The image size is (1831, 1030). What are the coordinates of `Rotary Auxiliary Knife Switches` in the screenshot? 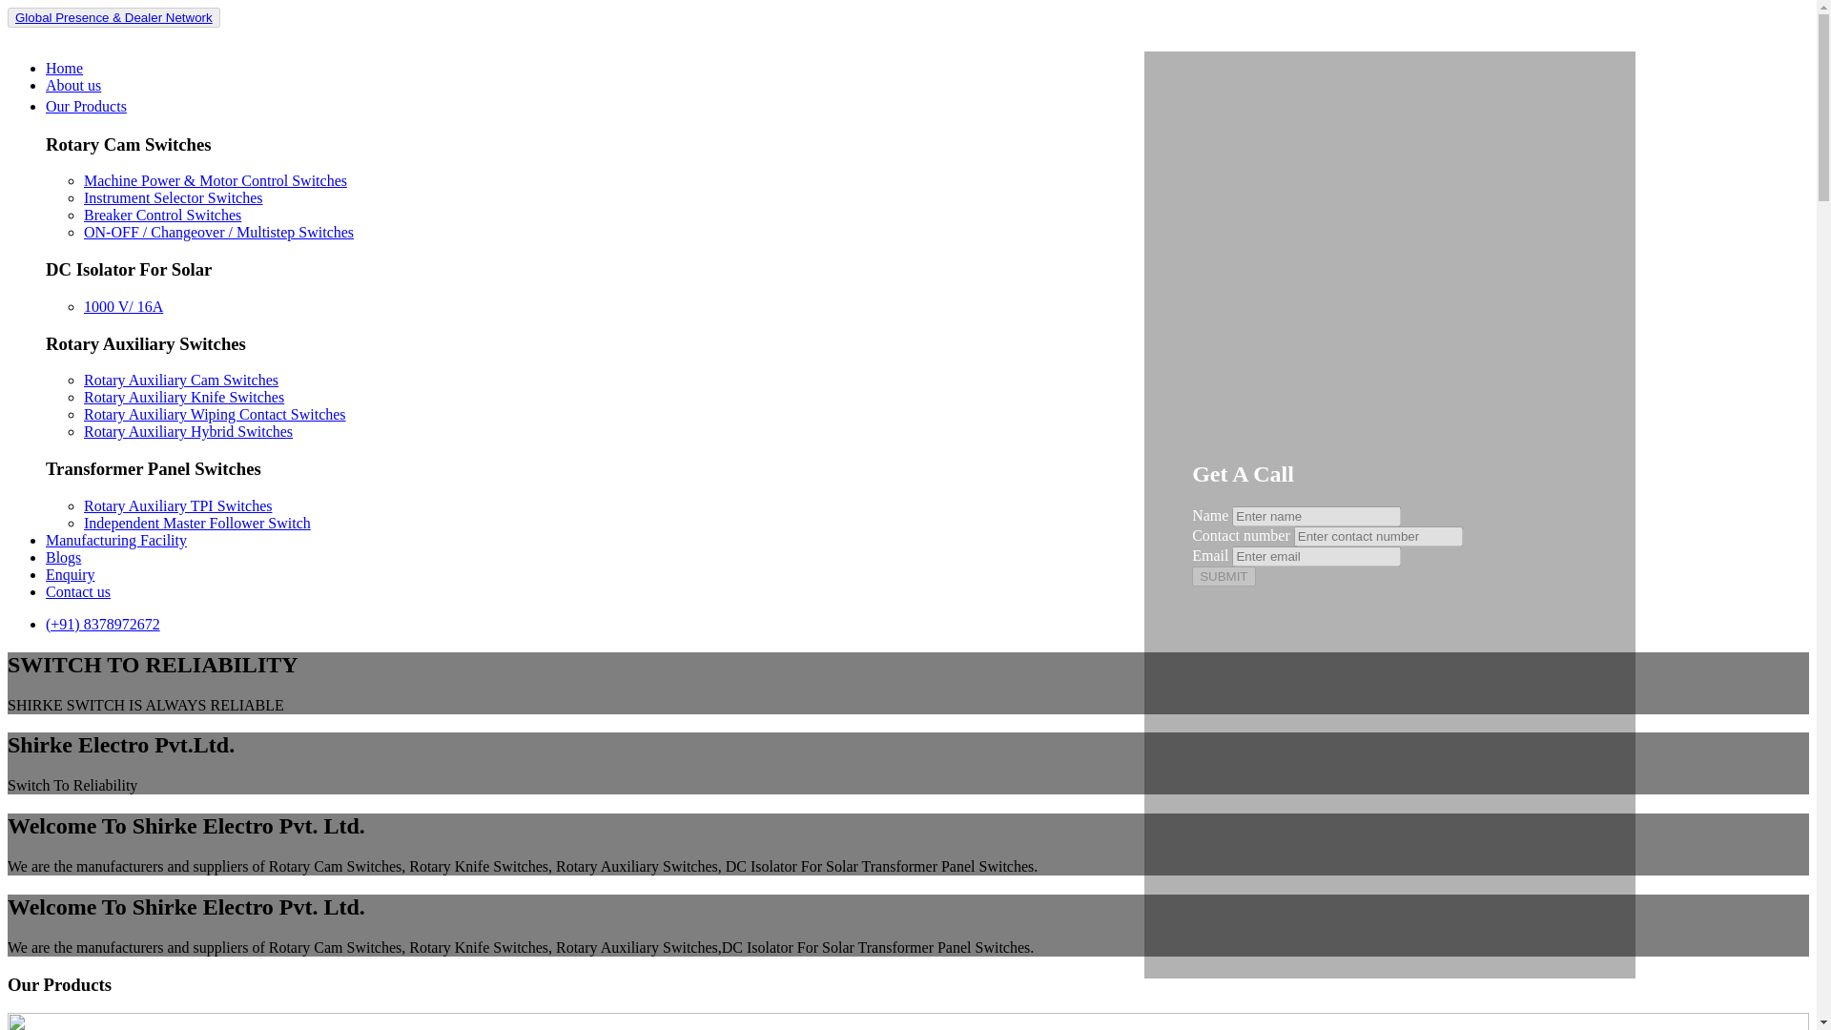 It's located at (183, 397).